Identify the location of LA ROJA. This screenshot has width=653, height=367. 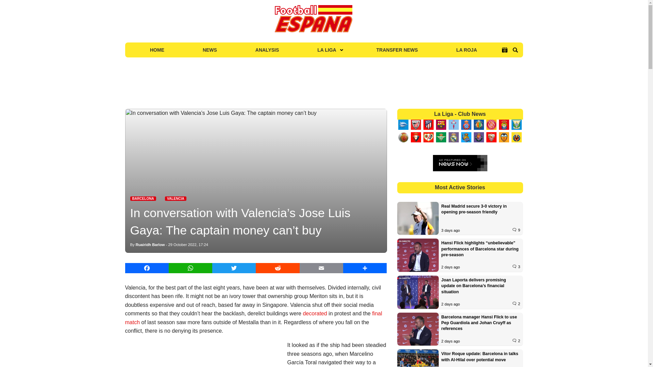
(467, 50).